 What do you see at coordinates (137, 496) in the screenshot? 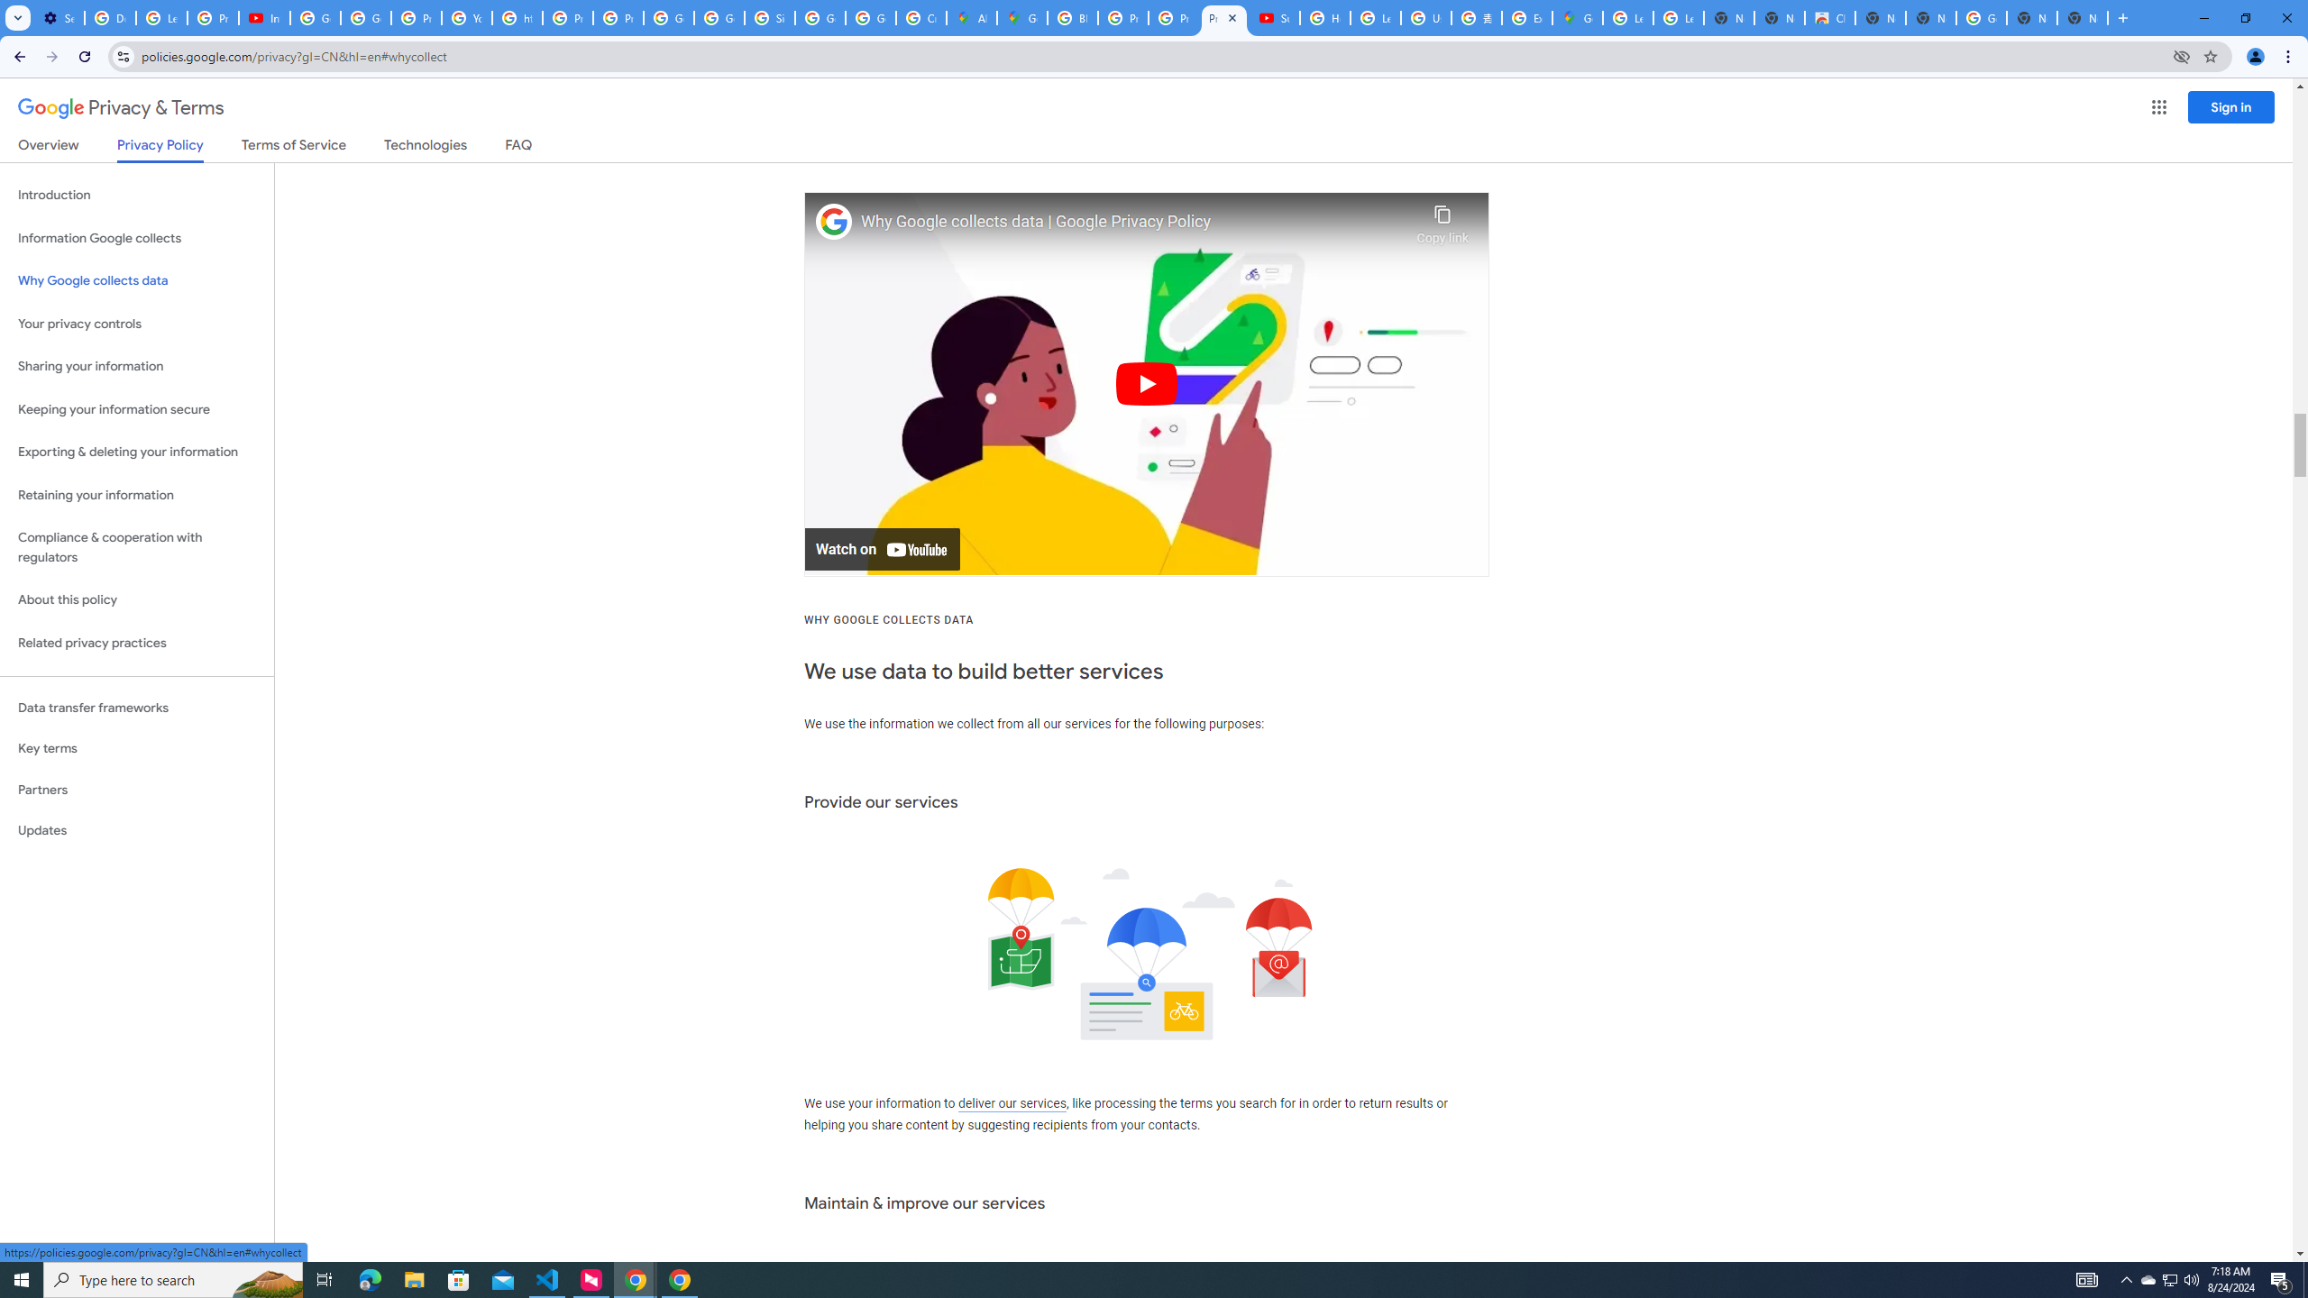
I see `Retaining your information` at bounding box center [137, 496].